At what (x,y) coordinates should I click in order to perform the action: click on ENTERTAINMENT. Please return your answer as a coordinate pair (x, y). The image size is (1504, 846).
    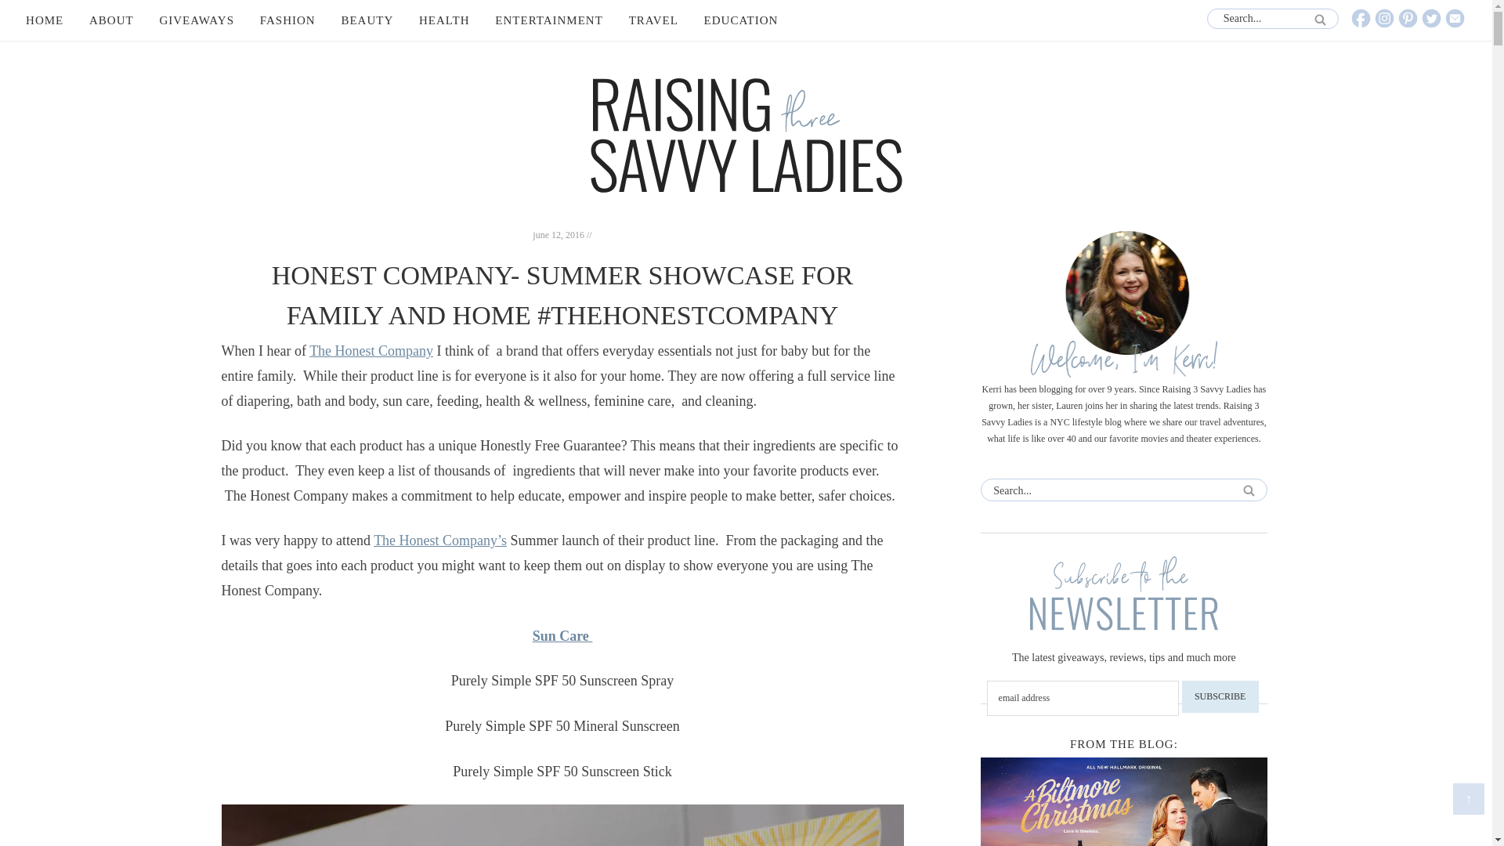
    Looking at the image, I should click on (548, 20).